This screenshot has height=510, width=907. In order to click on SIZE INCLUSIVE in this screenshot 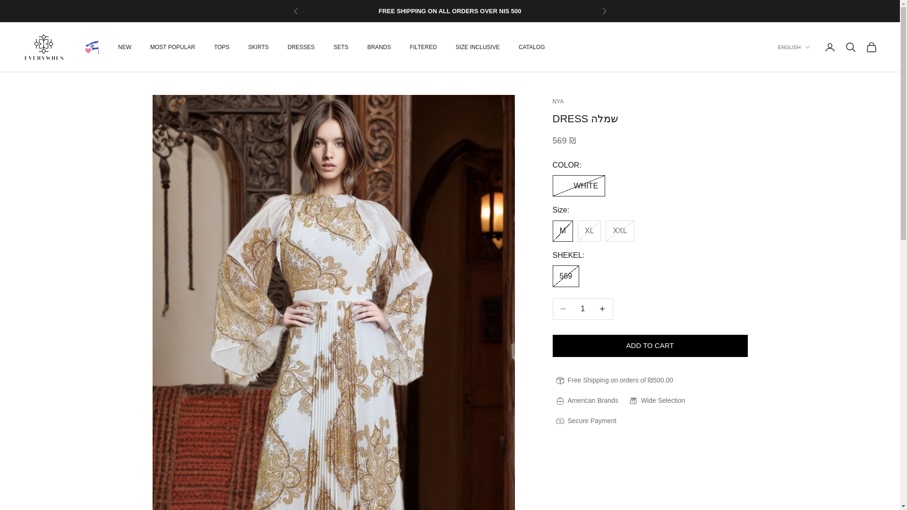, I will do `click(478, 47)`.